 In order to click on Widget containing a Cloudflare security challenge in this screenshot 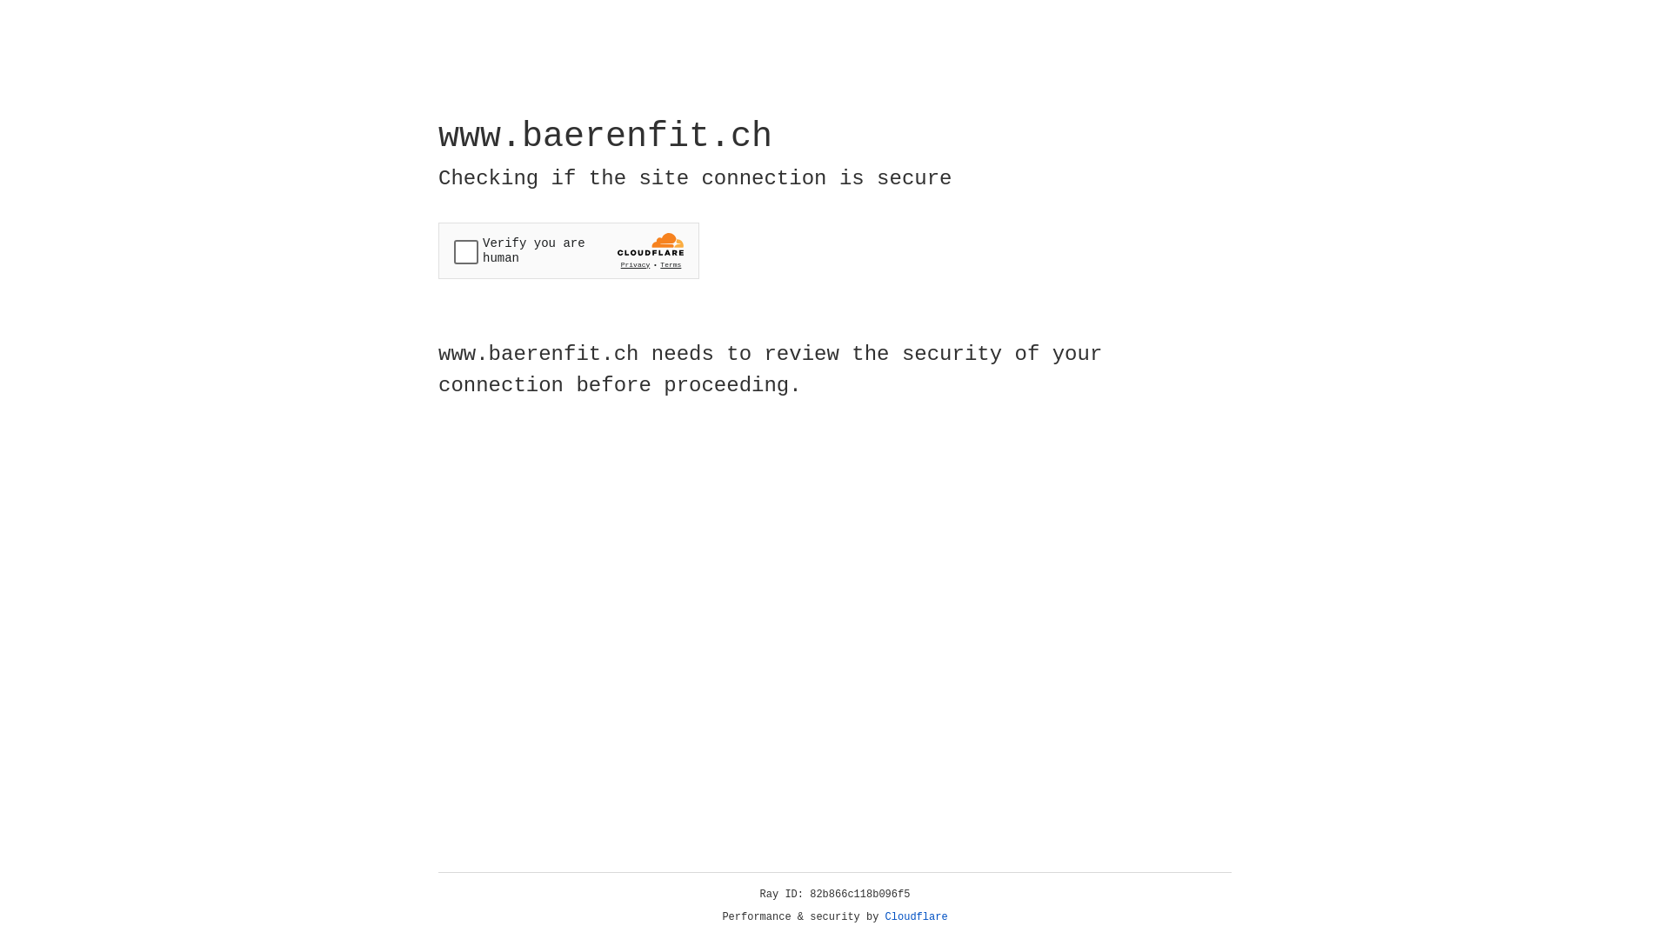, I will do `click(569, 250)`.